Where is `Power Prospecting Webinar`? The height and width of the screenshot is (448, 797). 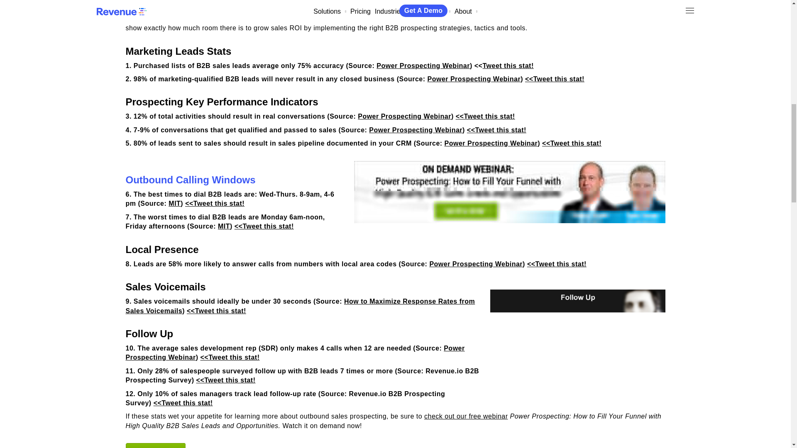 Power Prospecting Webinar is located at coordinates (415, 129).